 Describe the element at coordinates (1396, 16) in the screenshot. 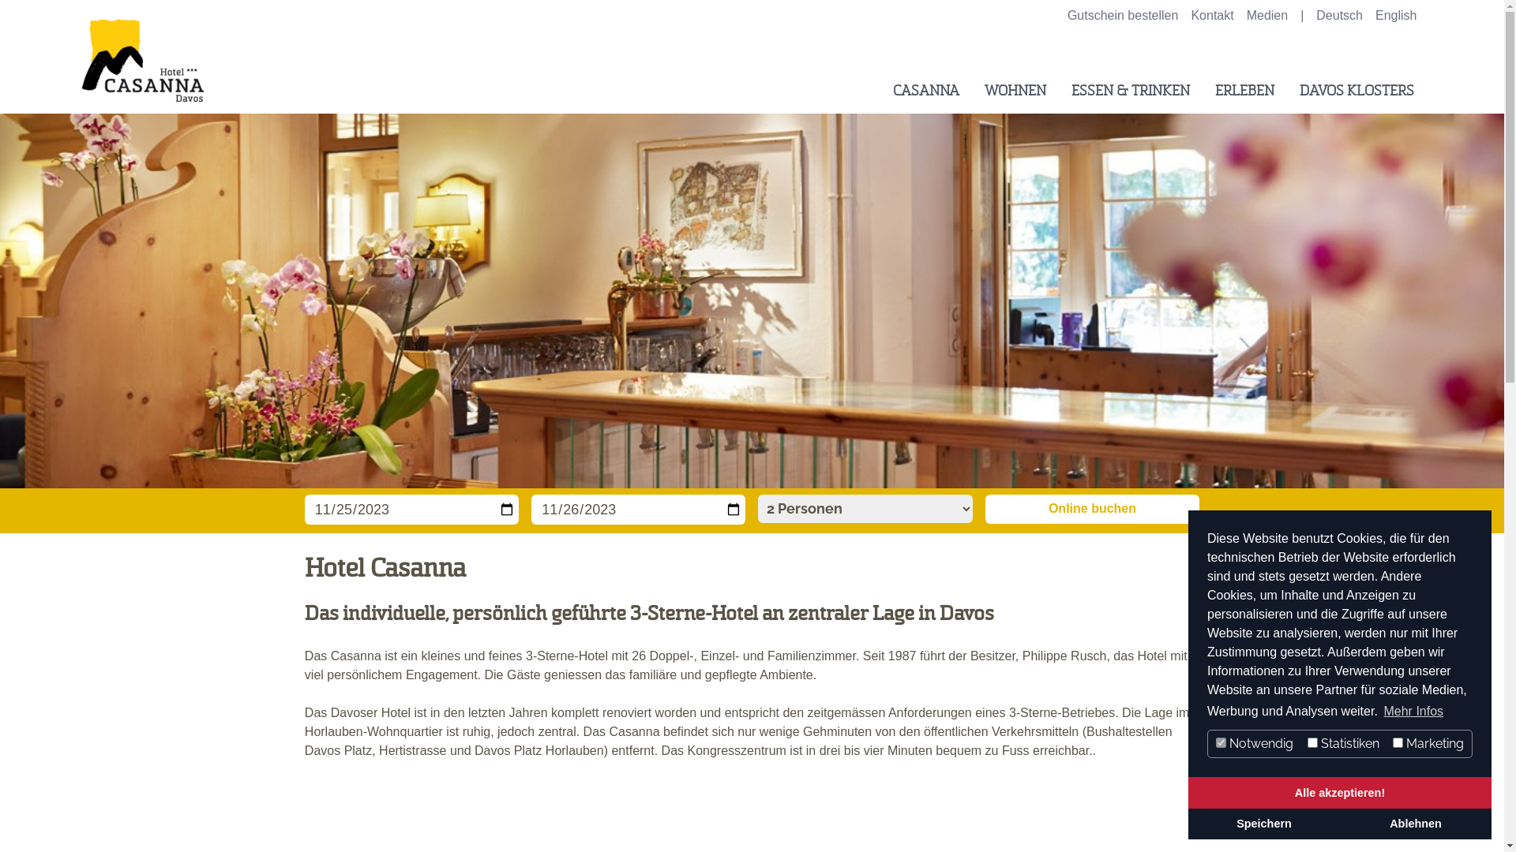

I see `English` at that location.